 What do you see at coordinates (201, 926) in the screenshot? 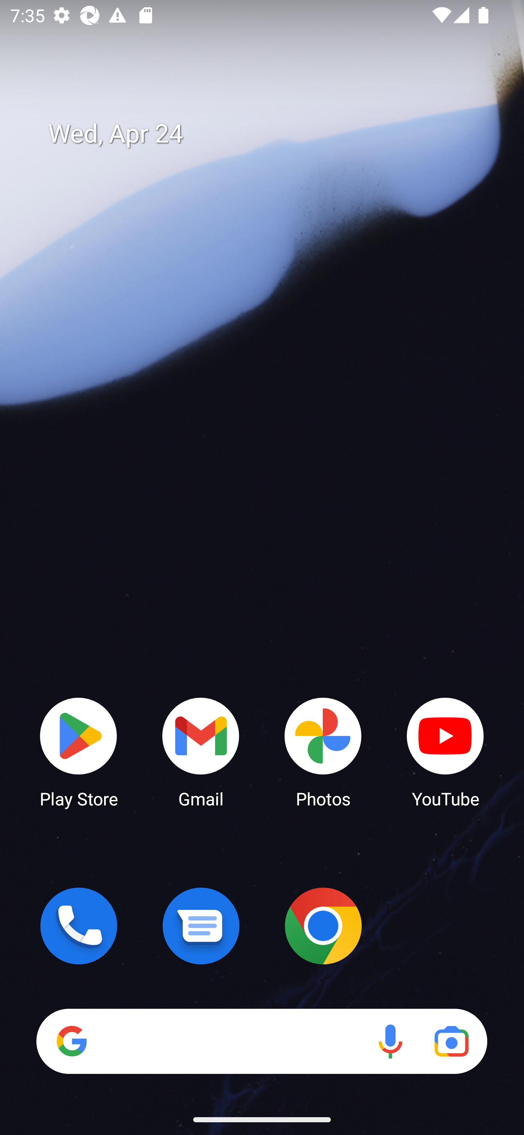
I see `Messages` at bounding box center [201, 926].